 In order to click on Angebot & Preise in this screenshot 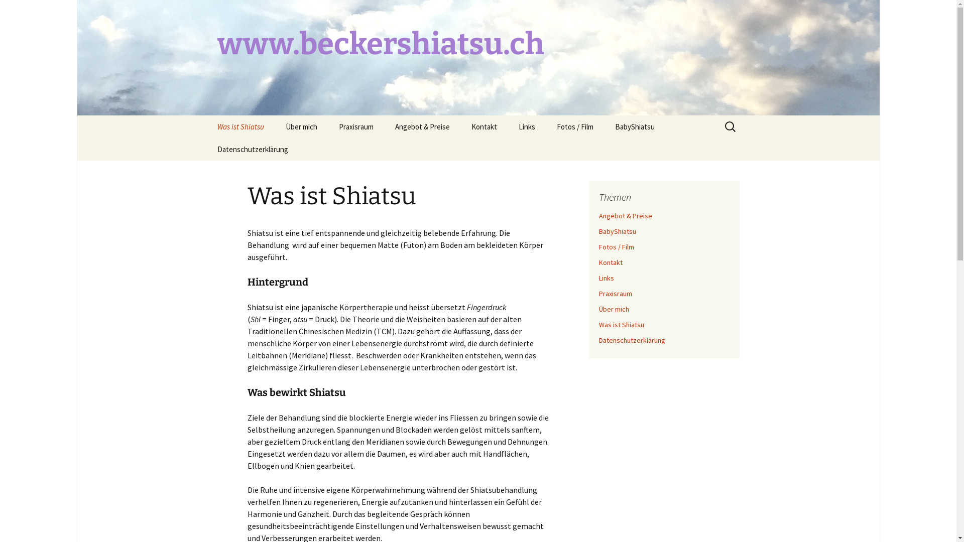, I will do `click(625, 216)`.